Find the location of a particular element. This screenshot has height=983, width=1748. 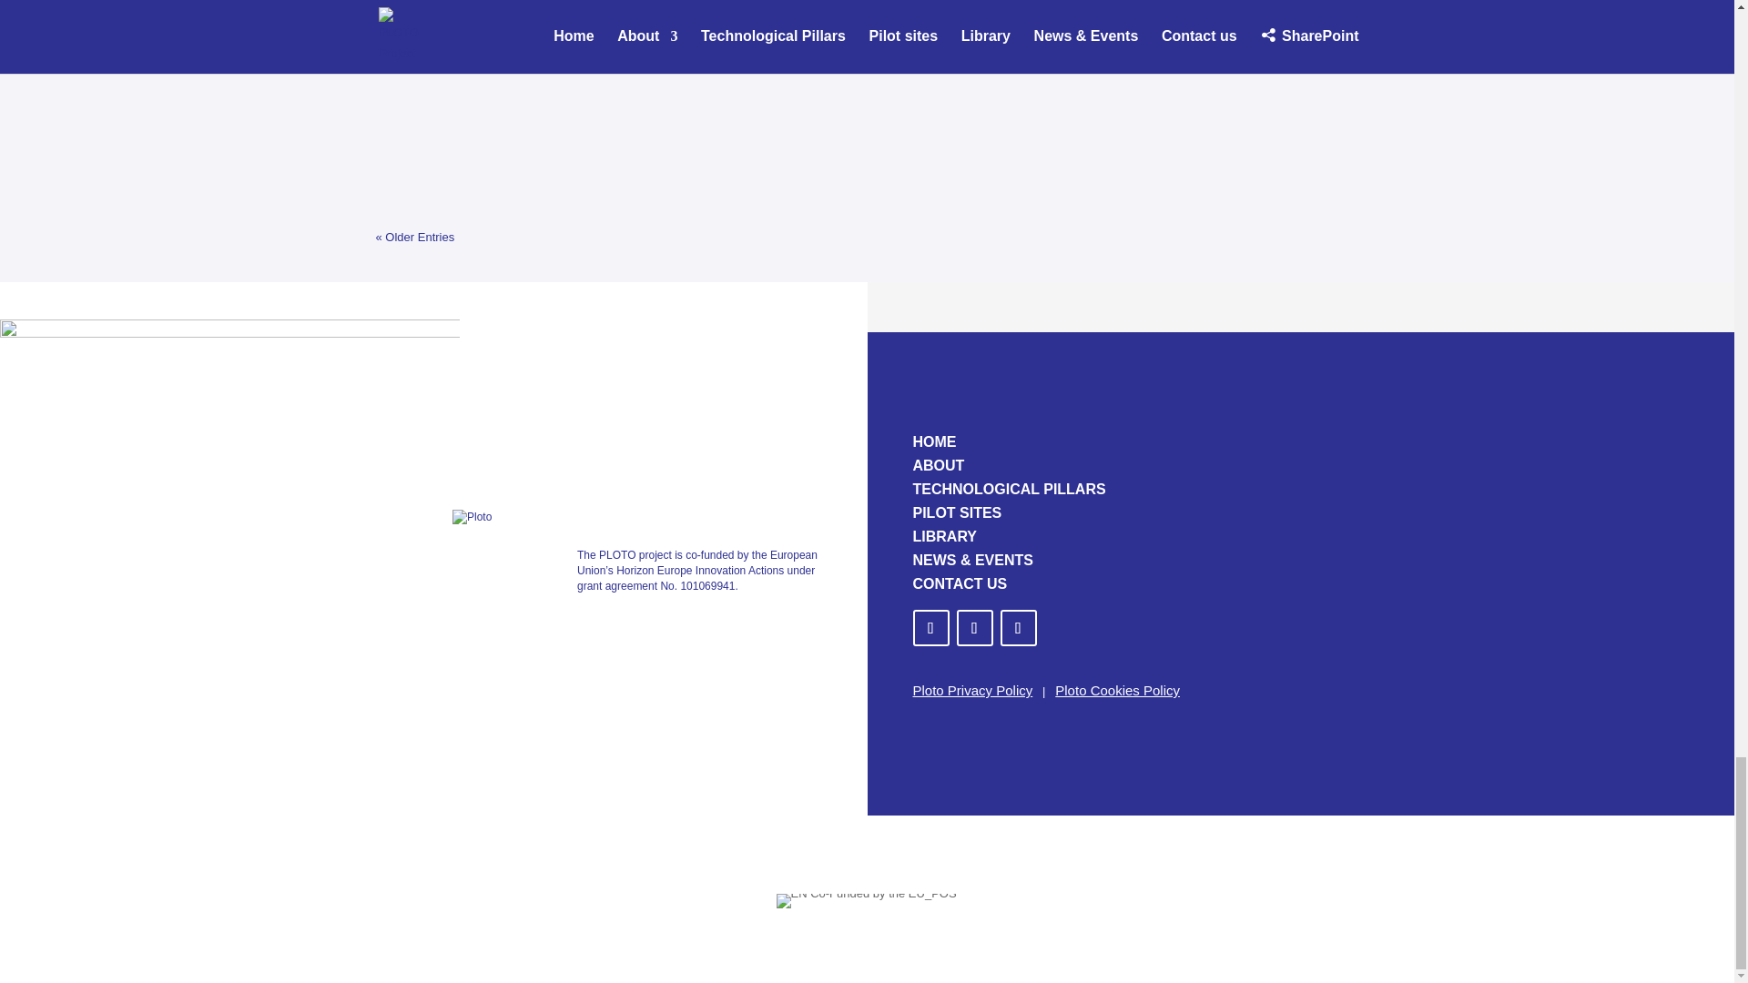

Follow on Youtube is located at coordinates (1018, 627).